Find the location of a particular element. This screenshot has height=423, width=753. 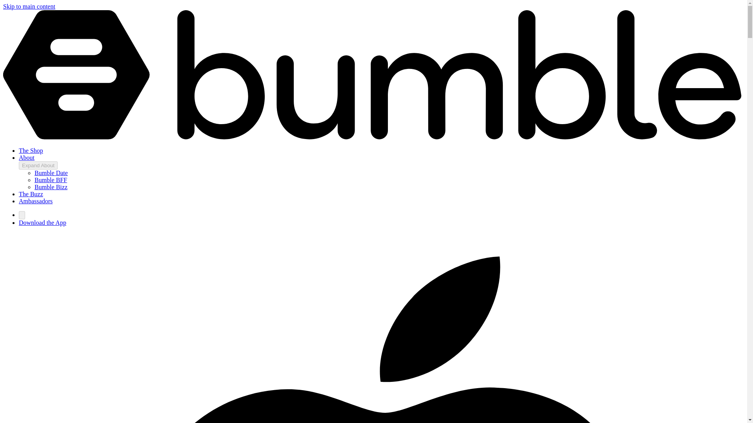

Skip to main content is located at coordinates (29, 6).